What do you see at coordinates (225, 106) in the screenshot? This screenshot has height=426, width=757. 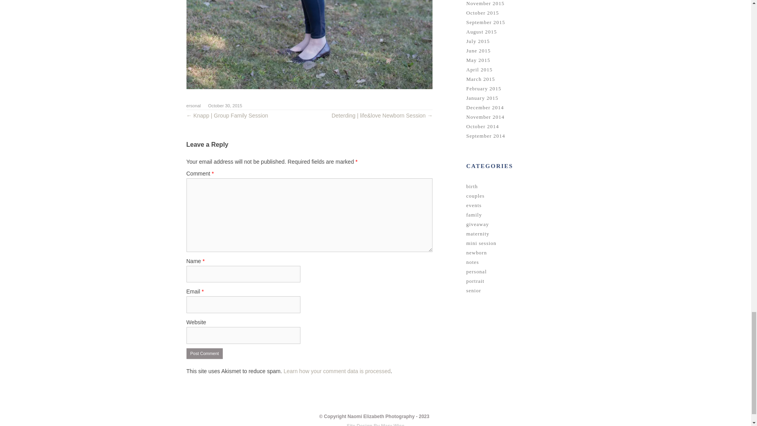 I see `October 30, 2015` at bounding box center [225, 106].